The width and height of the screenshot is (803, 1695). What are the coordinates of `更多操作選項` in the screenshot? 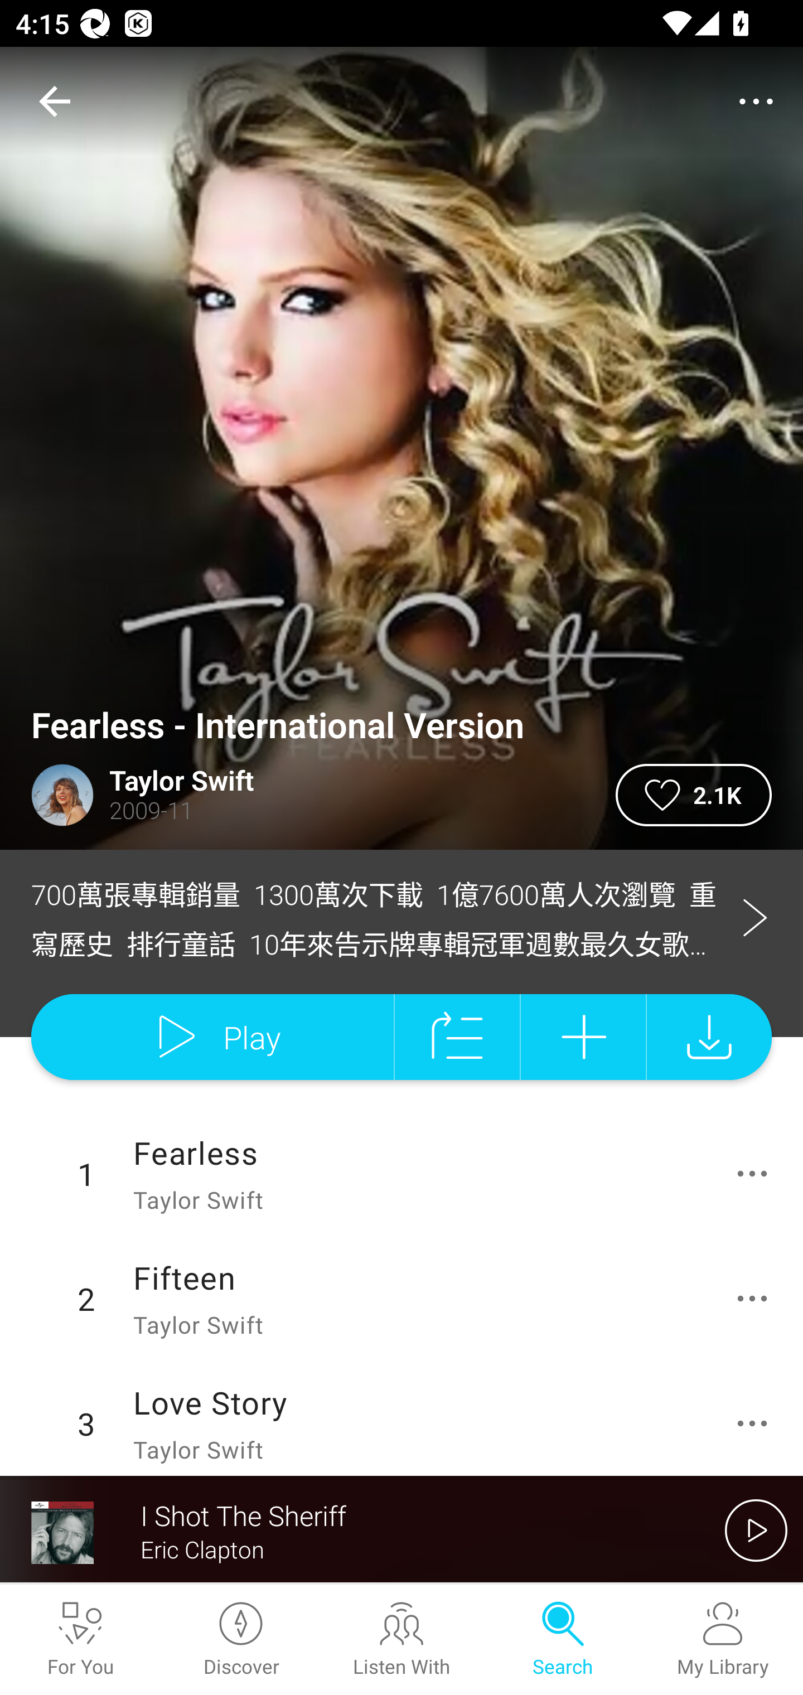 It's located at (756, 1298).